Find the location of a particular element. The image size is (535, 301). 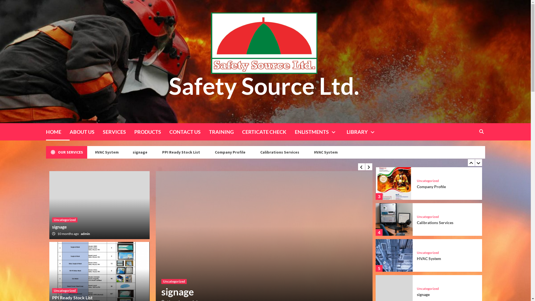

Search is located at coordinates (481, 132).